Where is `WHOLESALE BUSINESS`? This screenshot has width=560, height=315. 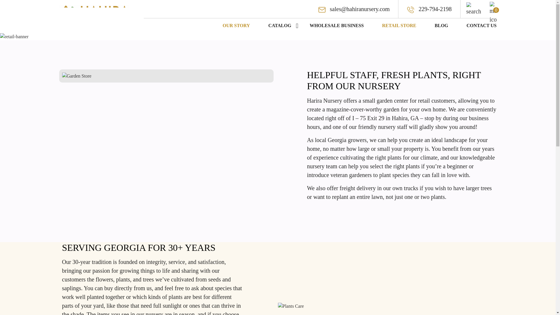
WHOLESALE BUSINESS is located at coordinates (337, 26).